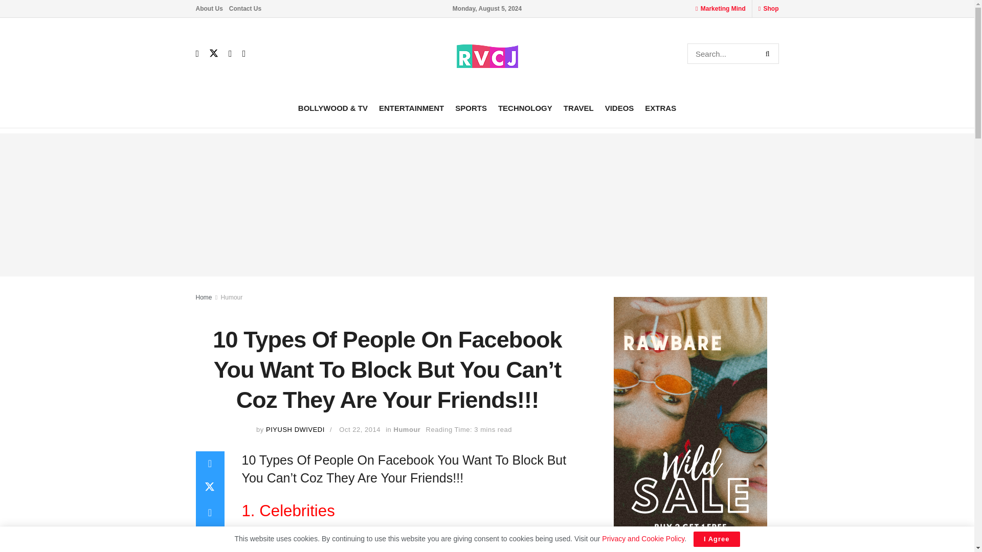  What do you see at coordinates (209, 8) in the screenshot?
I see `About Us` at bounding box center [209, 8].